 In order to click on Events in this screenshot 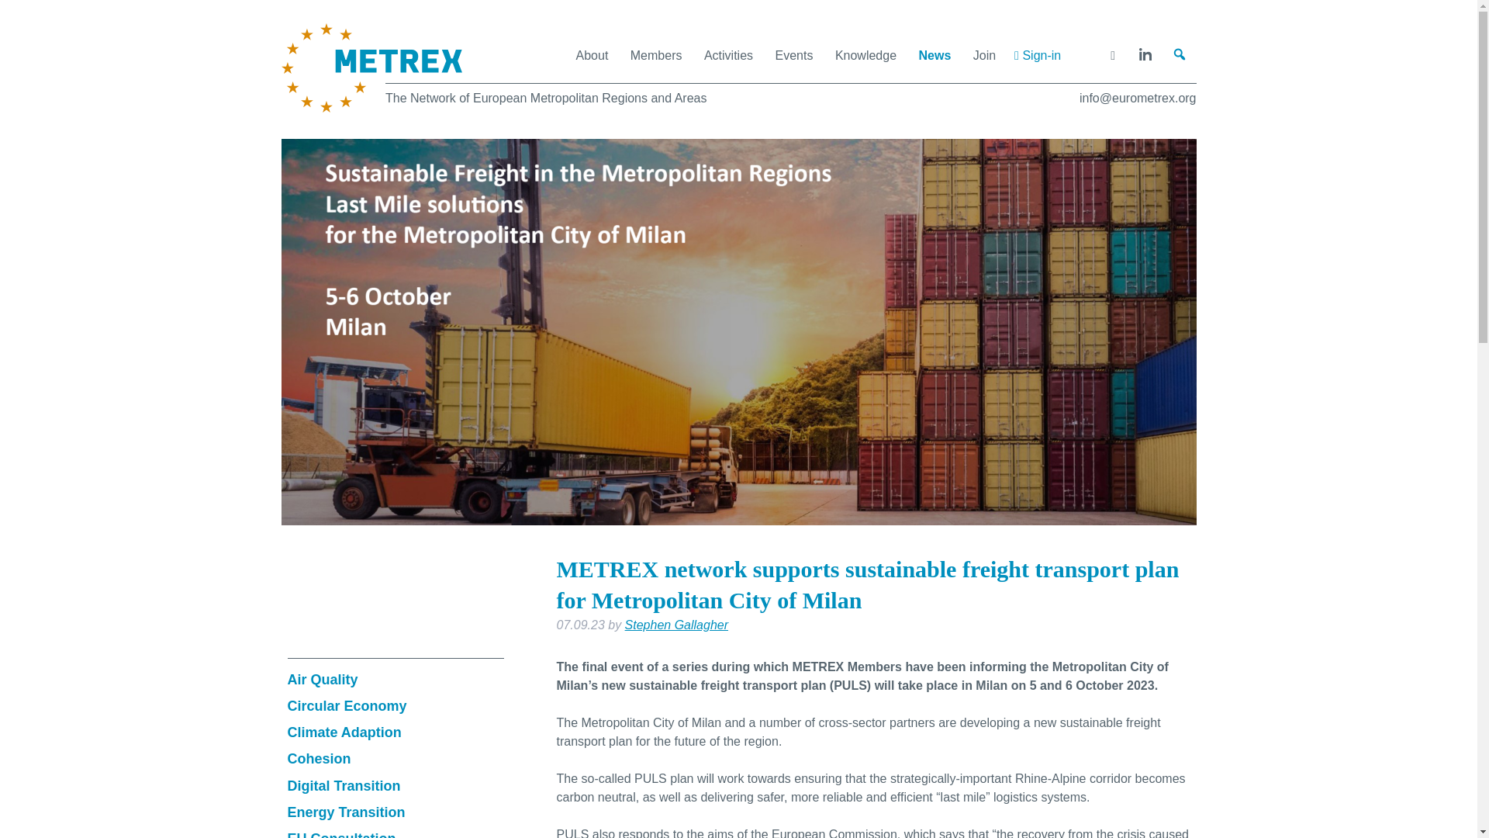, I will do `click(794, 54)`.